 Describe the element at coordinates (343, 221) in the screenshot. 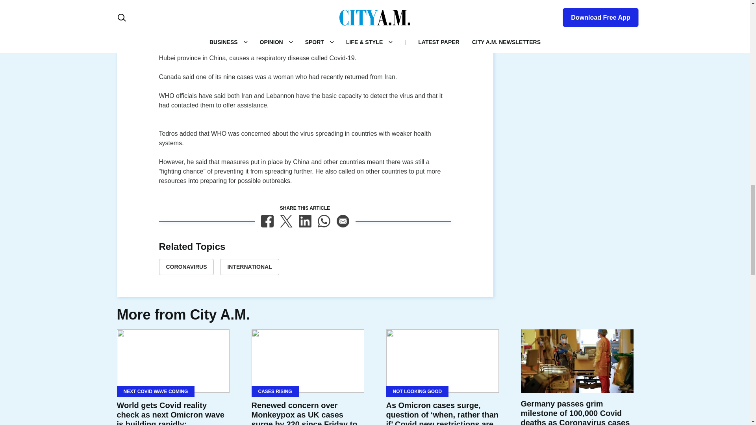

I see `Email` at that location.